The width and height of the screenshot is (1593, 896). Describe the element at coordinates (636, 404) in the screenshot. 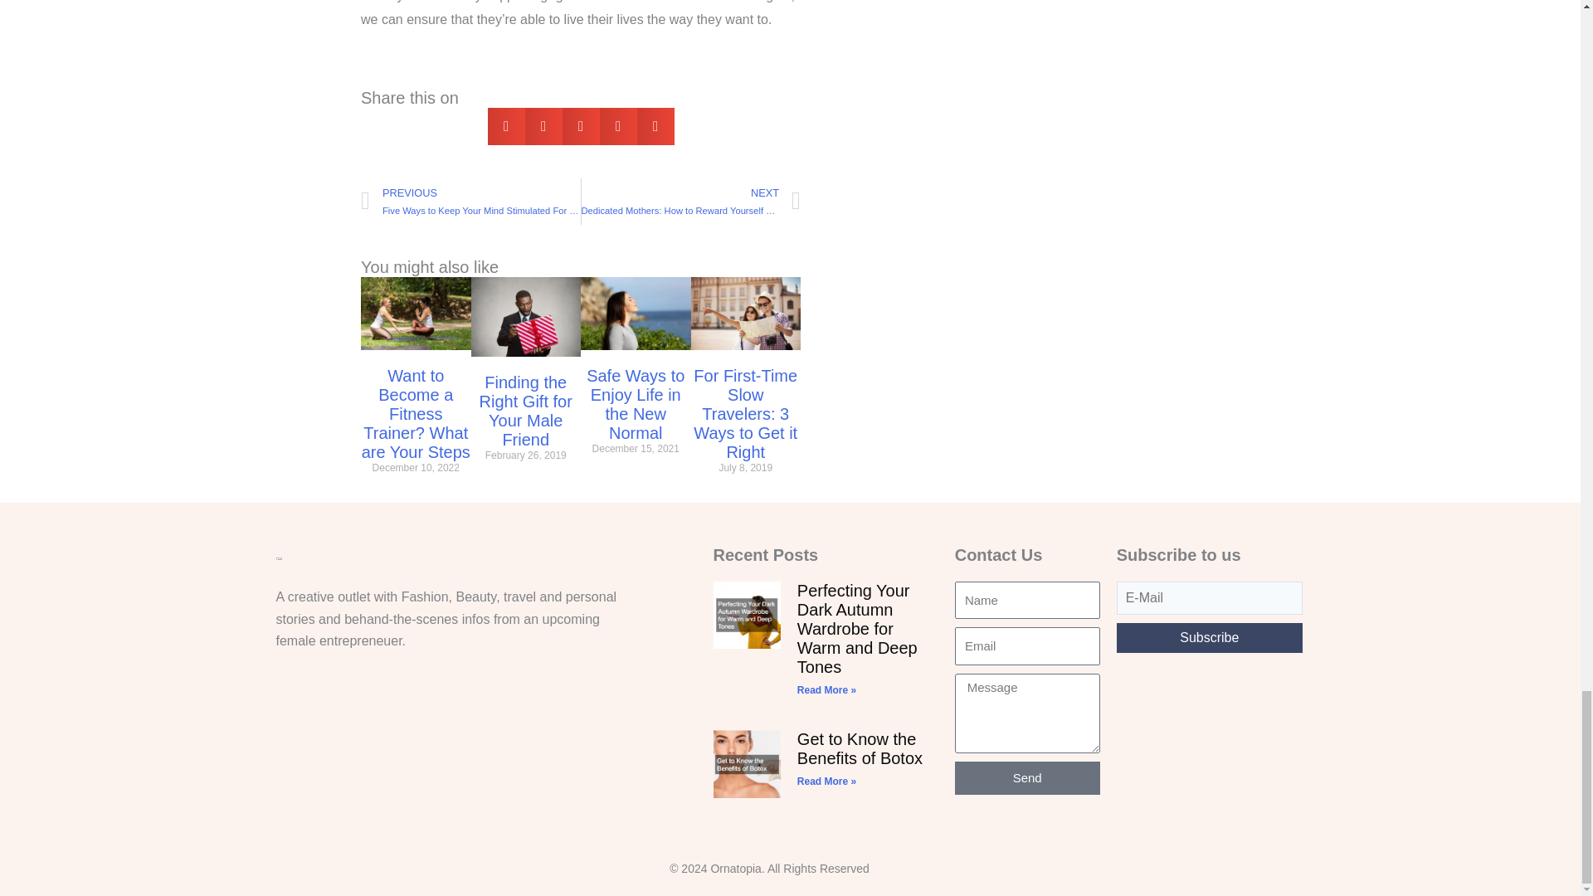

I see `Safe Ways to Enjoy Life in the New Normal` at that location.